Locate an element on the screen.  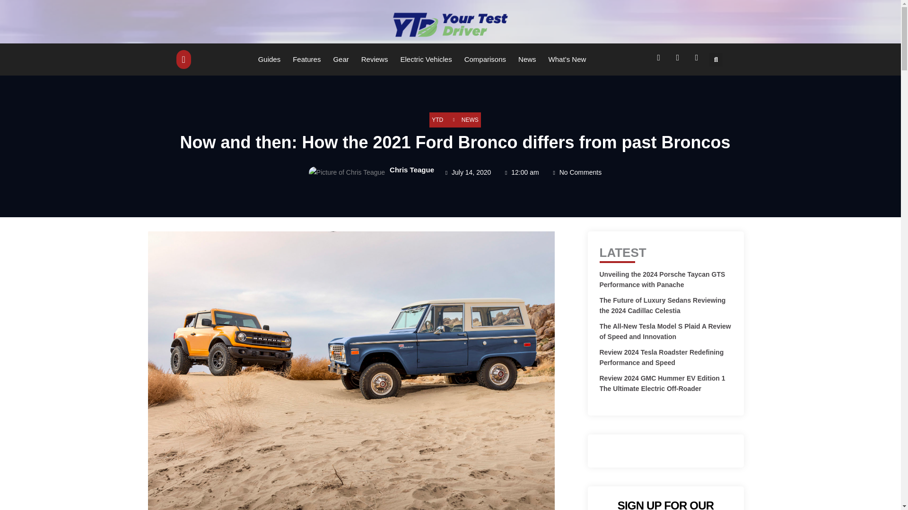
Features is located at coordinates (306, 59).